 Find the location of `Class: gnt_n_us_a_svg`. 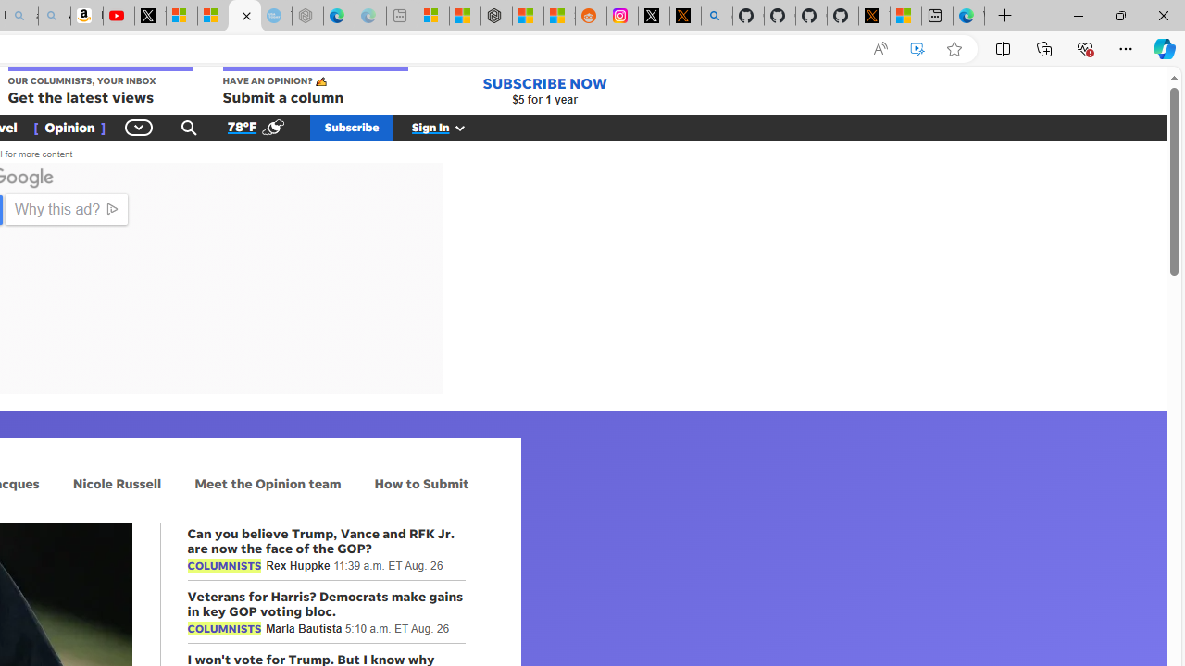

Class: gnt_n_us_a_svg is located at coordinates (456, 127).